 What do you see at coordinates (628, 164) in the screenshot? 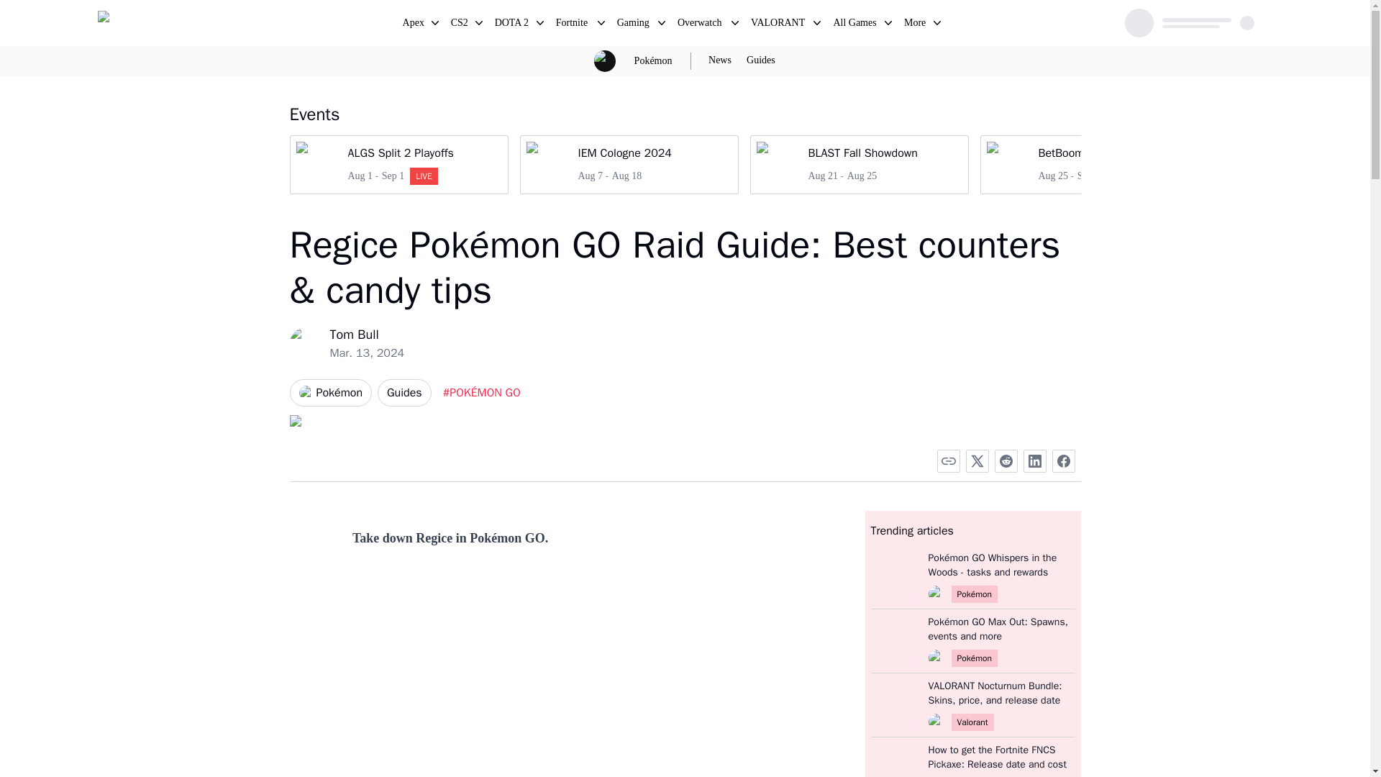
I see `Gaming` at bounding box center [628, 164].